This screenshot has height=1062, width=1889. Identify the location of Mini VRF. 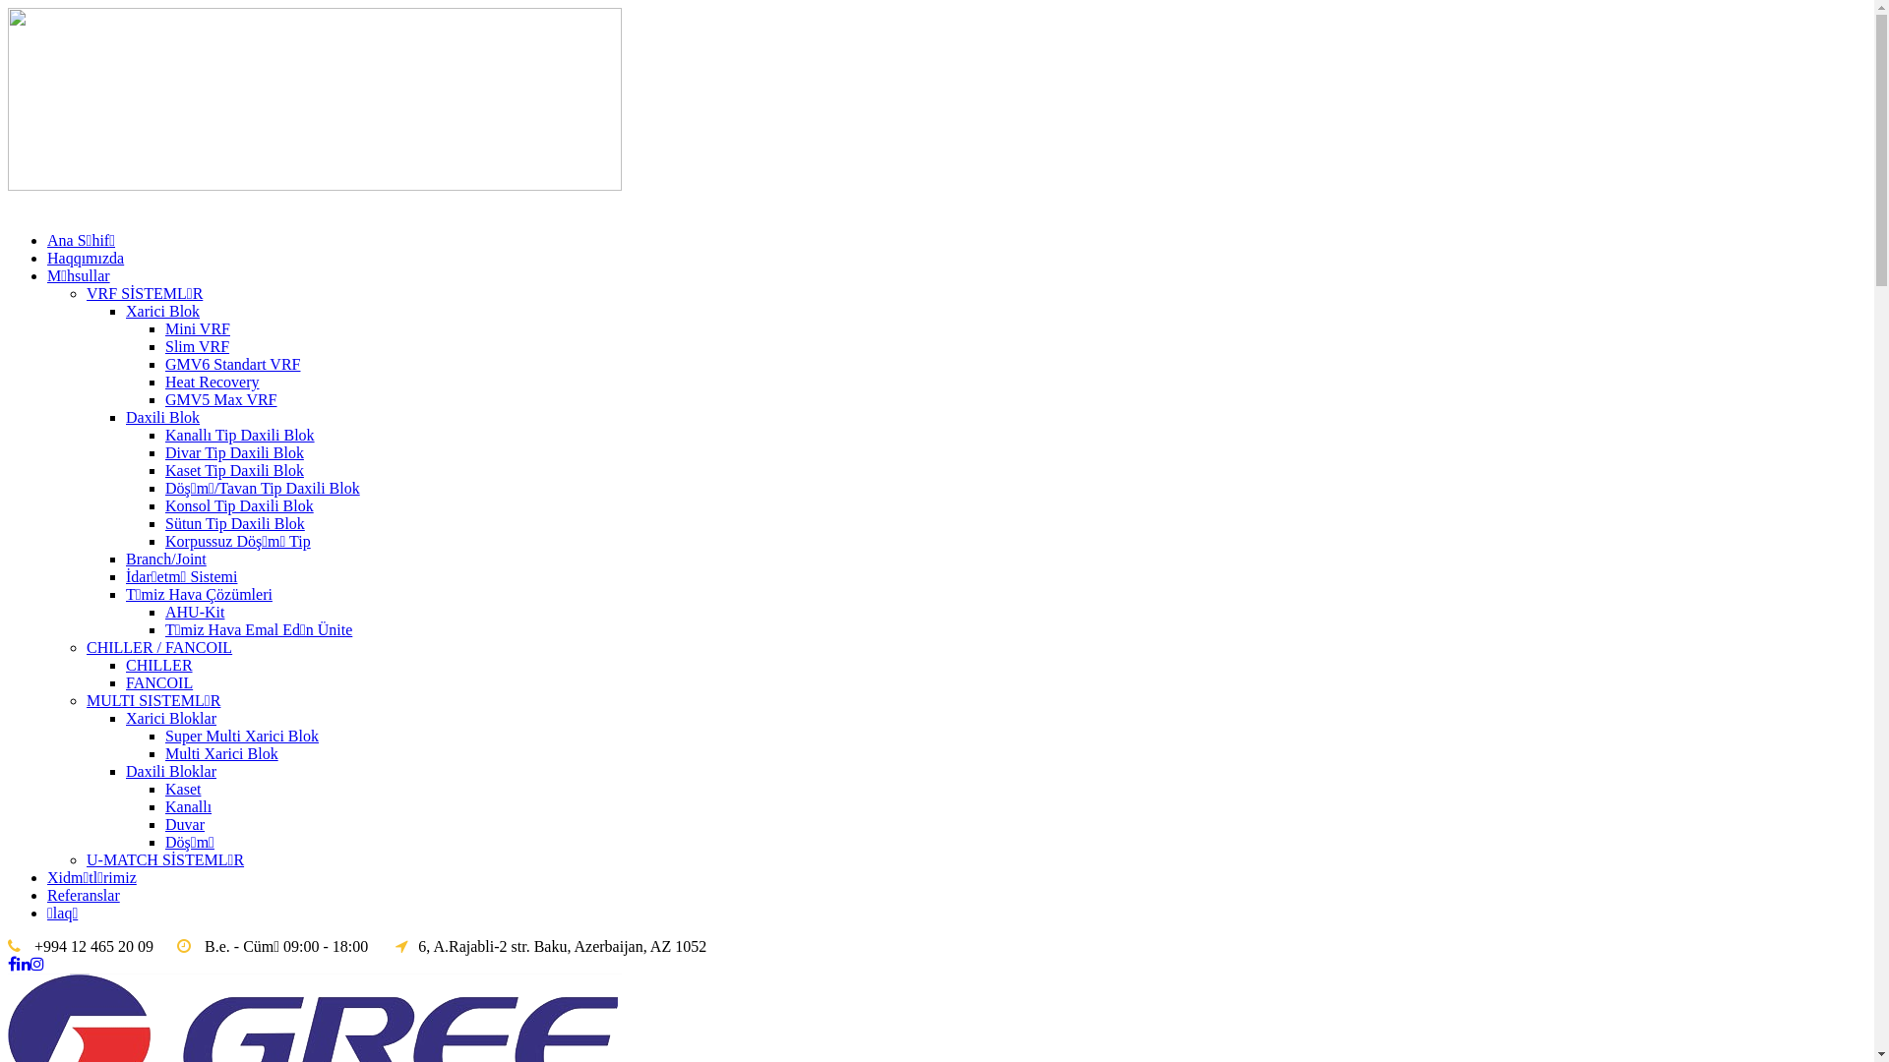
(198, 328).